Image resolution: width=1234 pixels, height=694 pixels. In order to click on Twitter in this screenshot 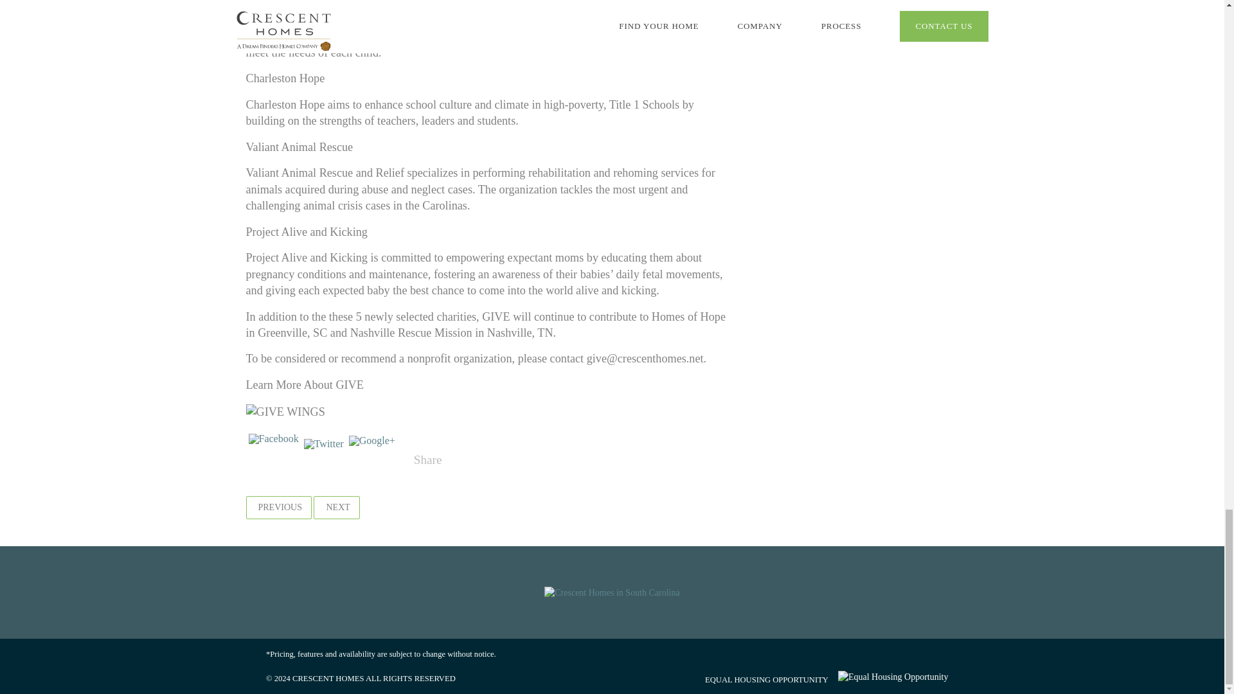, I will do `click(324, 459)`.